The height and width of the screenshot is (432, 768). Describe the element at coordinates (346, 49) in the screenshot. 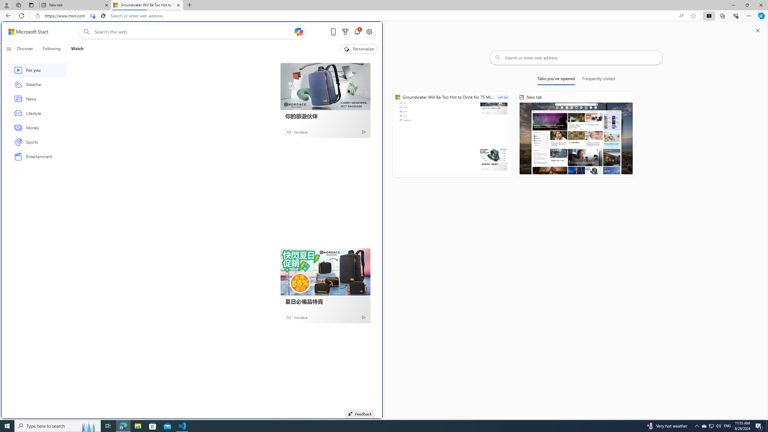

I see `To get missing image descriptions, open the context menu.` at that location.